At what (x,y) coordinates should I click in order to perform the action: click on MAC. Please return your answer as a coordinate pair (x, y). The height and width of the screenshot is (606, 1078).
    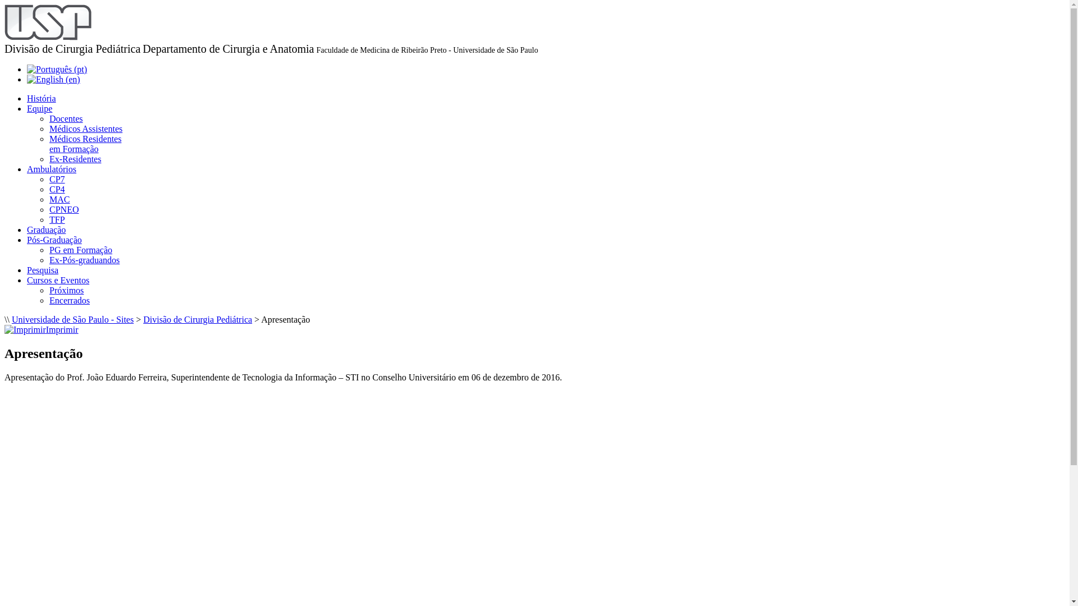
    Looking at the image, I should click on (60, 200).